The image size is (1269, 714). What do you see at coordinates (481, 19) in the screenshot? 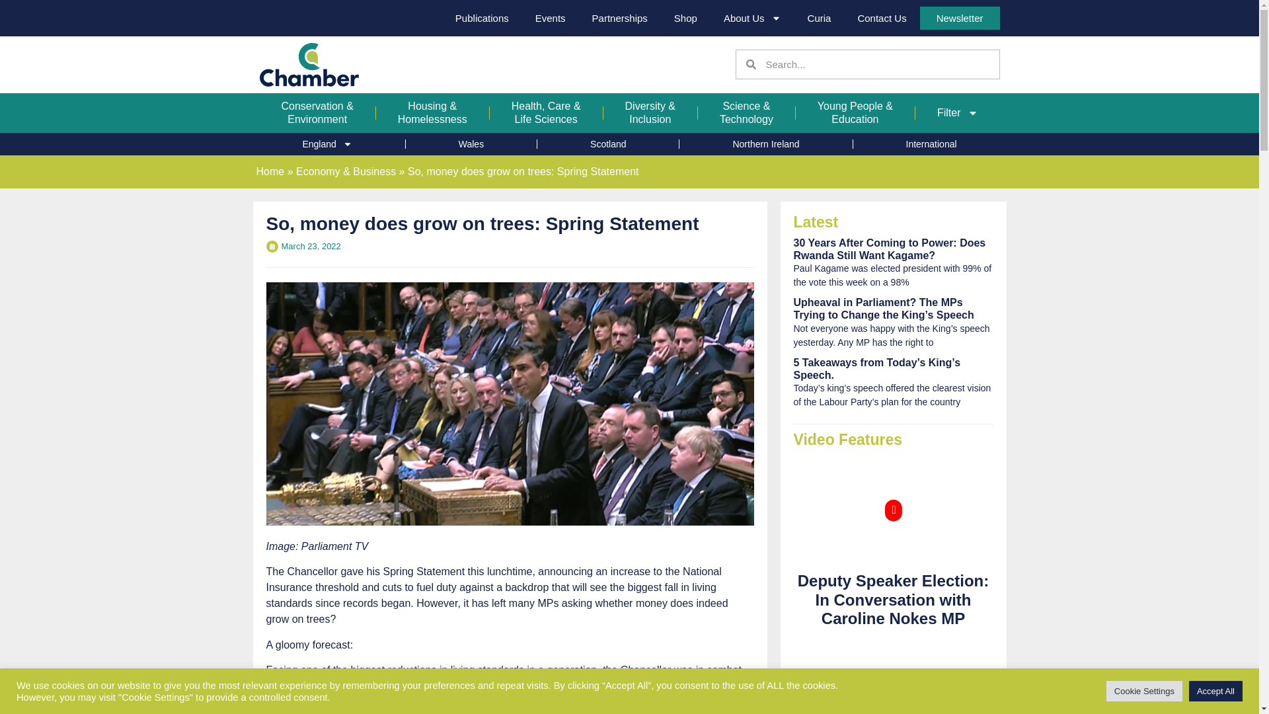
I see `Publications` at bounding box center [481, 19].